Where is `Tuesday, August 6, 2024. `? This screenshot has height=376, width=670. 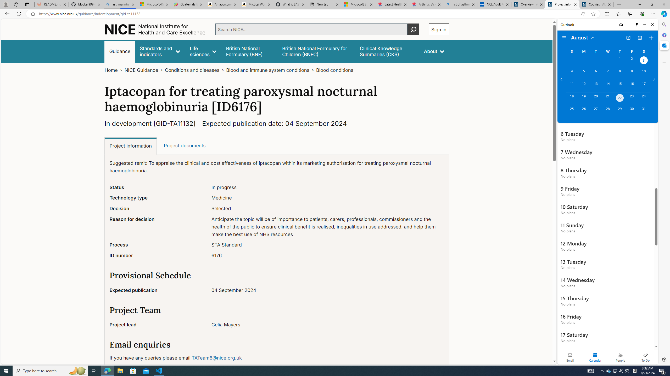
Tuesday, August 6, 2024.  is located at coordinates (595, 73).